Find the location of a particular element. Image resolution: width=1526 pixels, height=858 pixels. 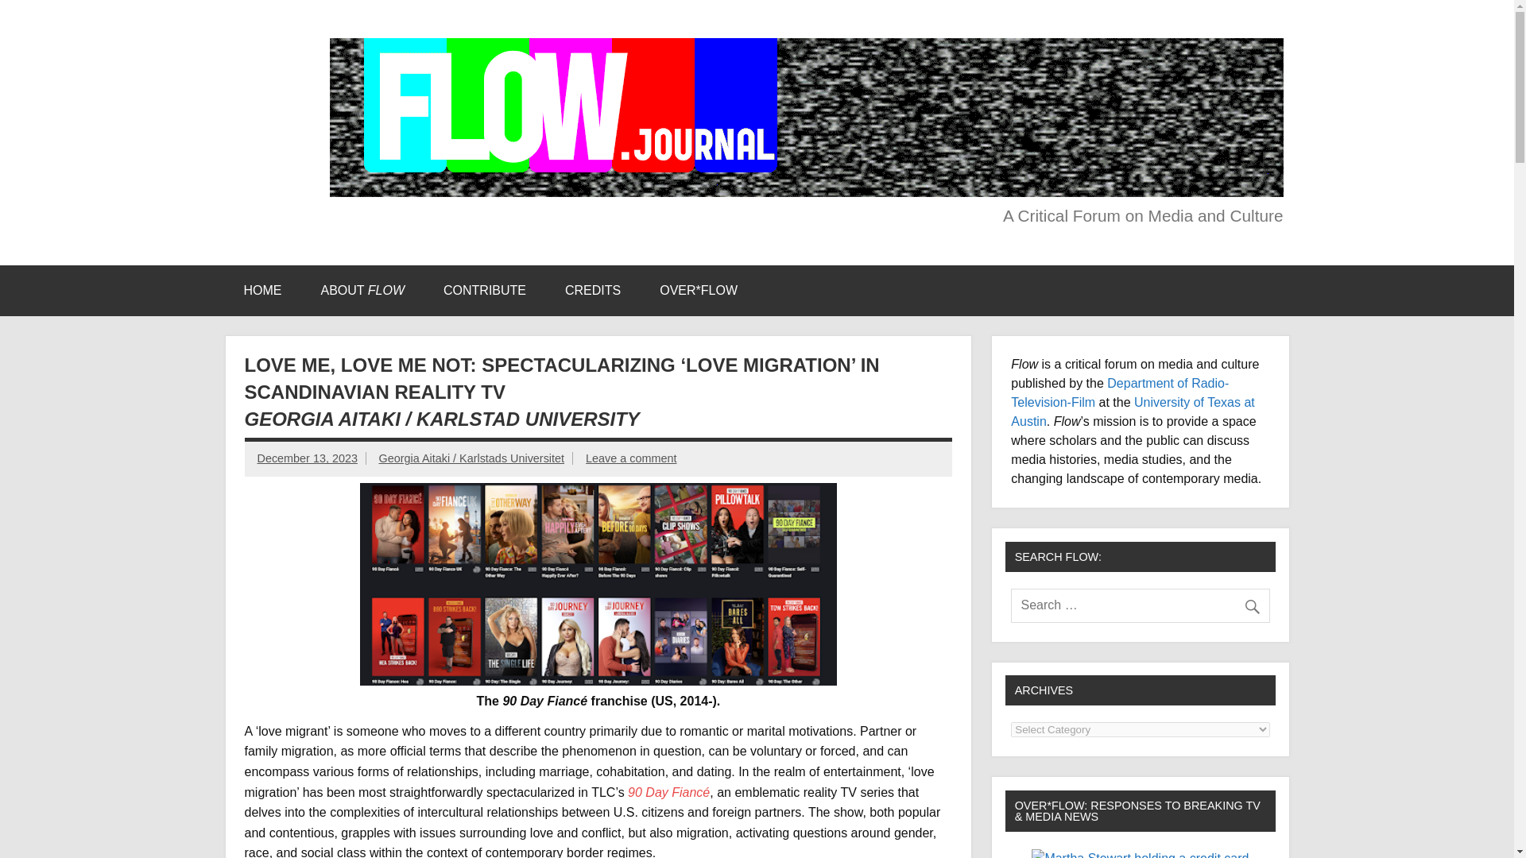

Department of Radio-Television-Film is located at coordinates (1119, 392).